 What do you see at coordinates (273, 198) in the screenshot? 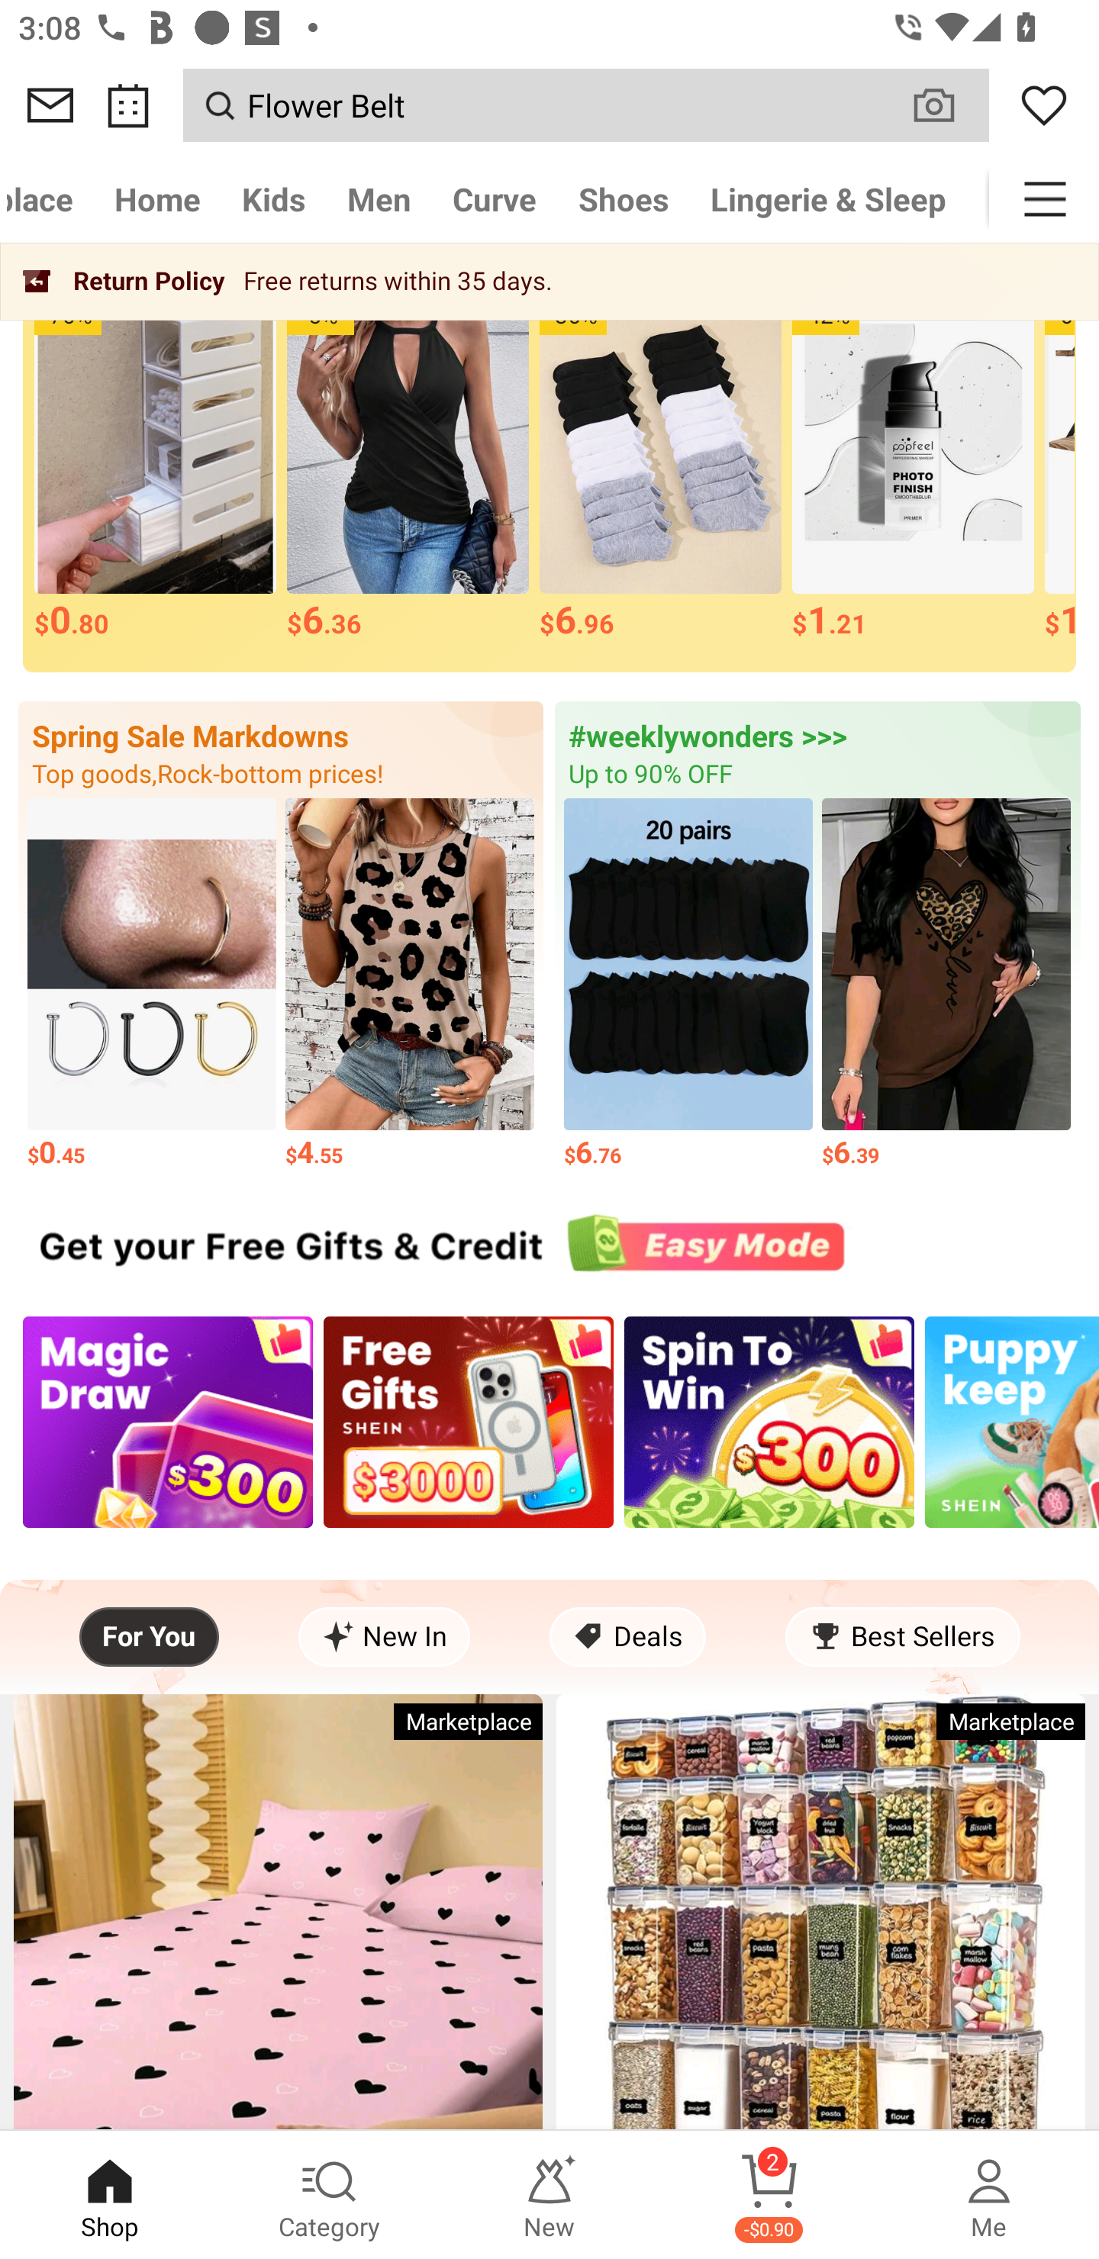
I see `Kids` at bounding box center [273, 198].